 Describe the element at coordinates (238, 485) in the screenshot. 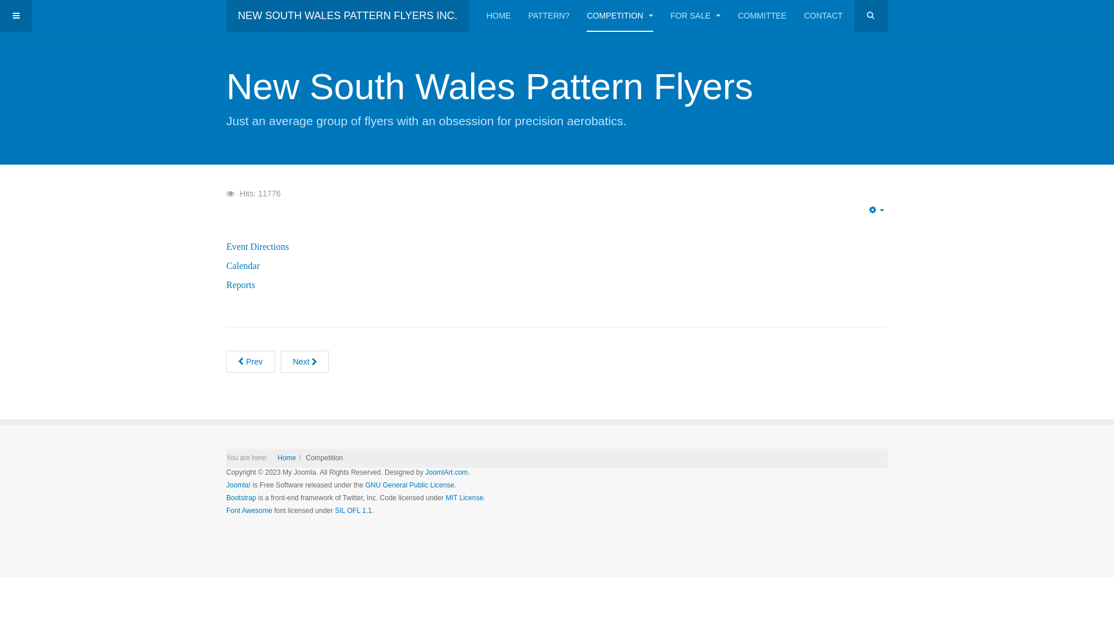

I see `Joomla!` at that location.